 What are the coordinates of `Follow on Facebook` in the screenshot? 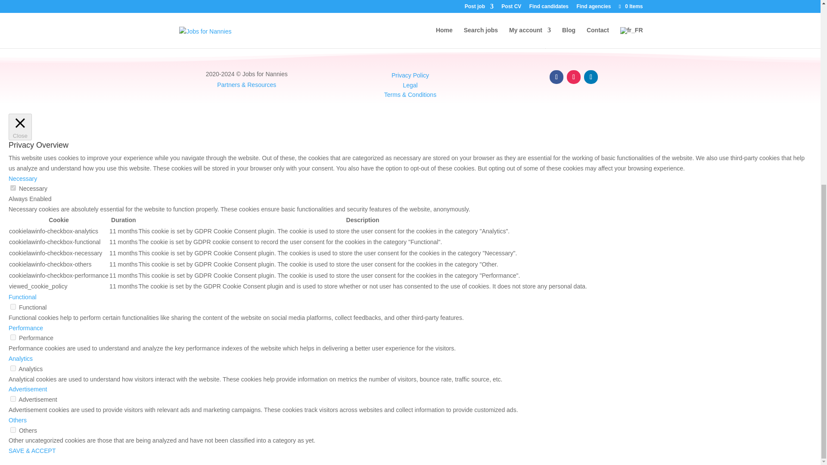 It's located at (557, 77).